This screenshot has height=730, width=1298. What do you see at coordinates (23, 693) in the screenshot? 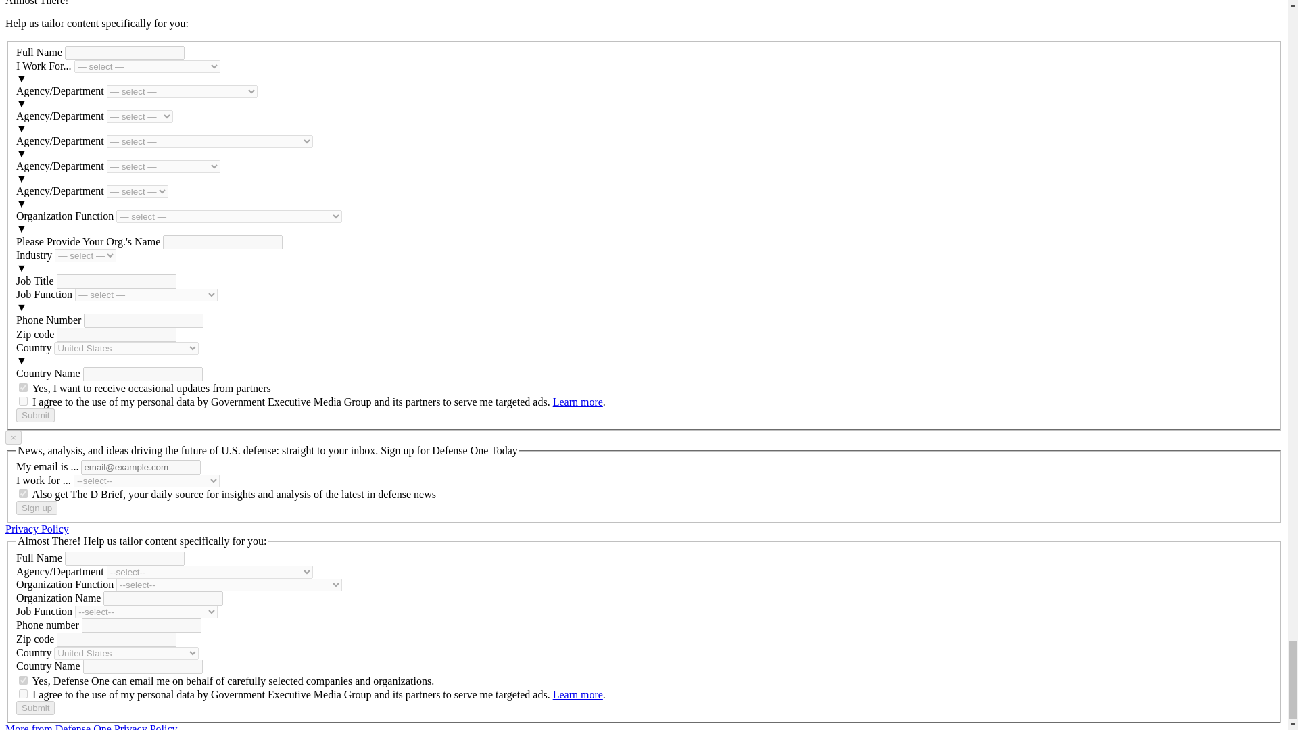
I see `on` at bounding box center [23, 693].